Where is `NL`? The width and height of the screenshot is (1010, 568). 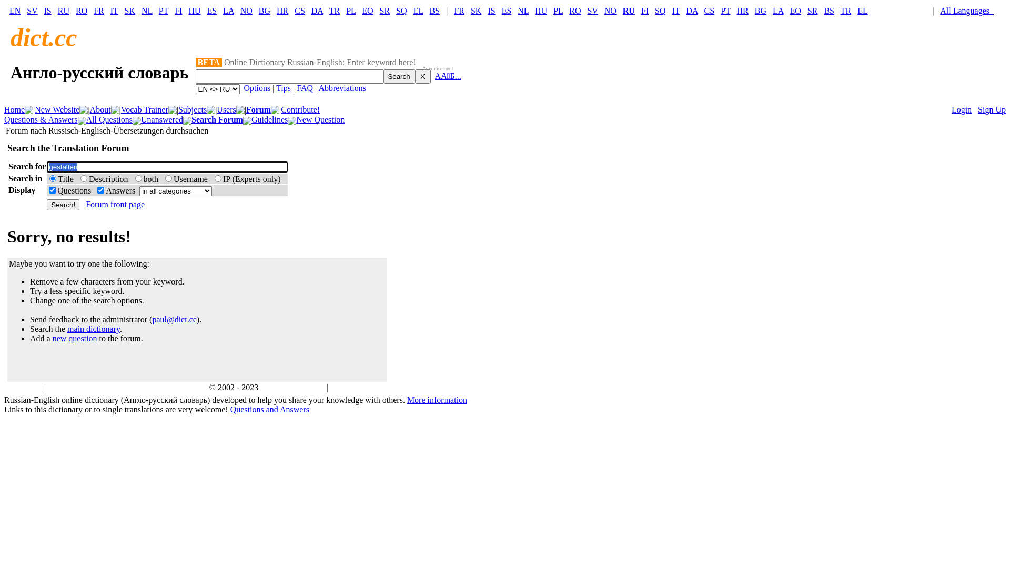
NL is located at coordinates (147, 11).